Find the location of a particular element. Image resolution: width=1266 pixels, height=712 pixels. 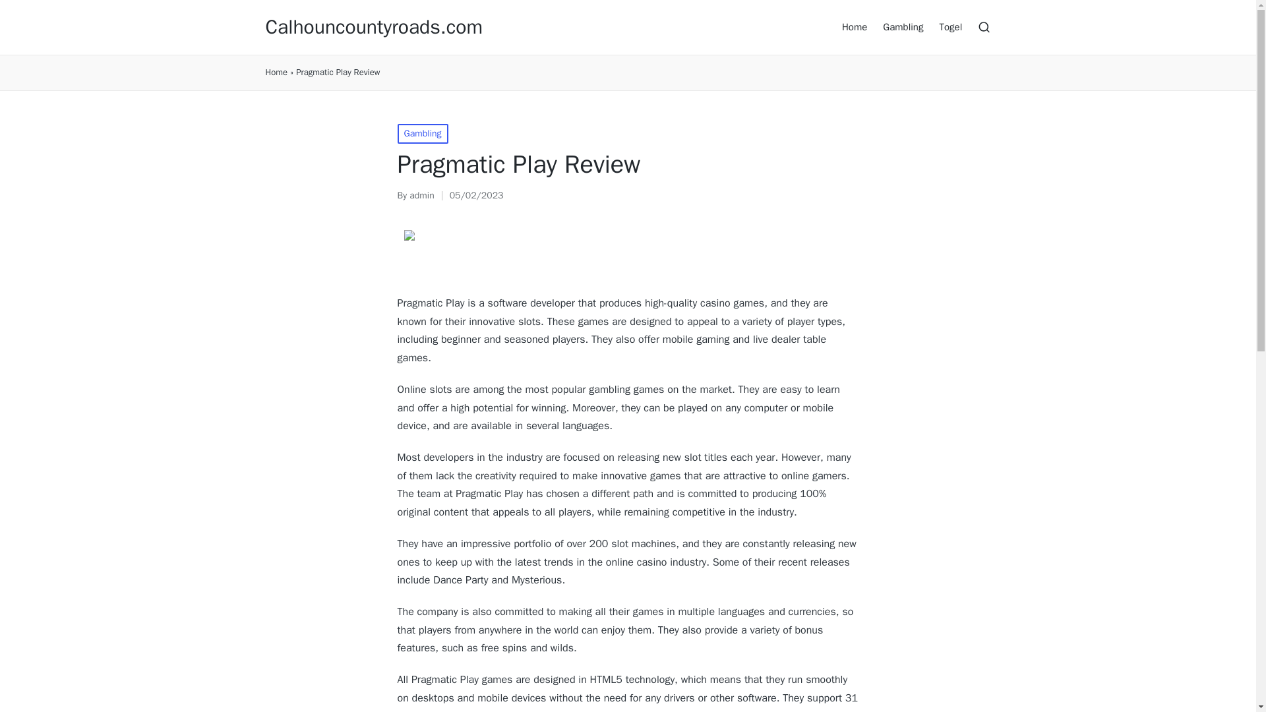

Calhouncountyroads.com is located at coordinates (373, 27).